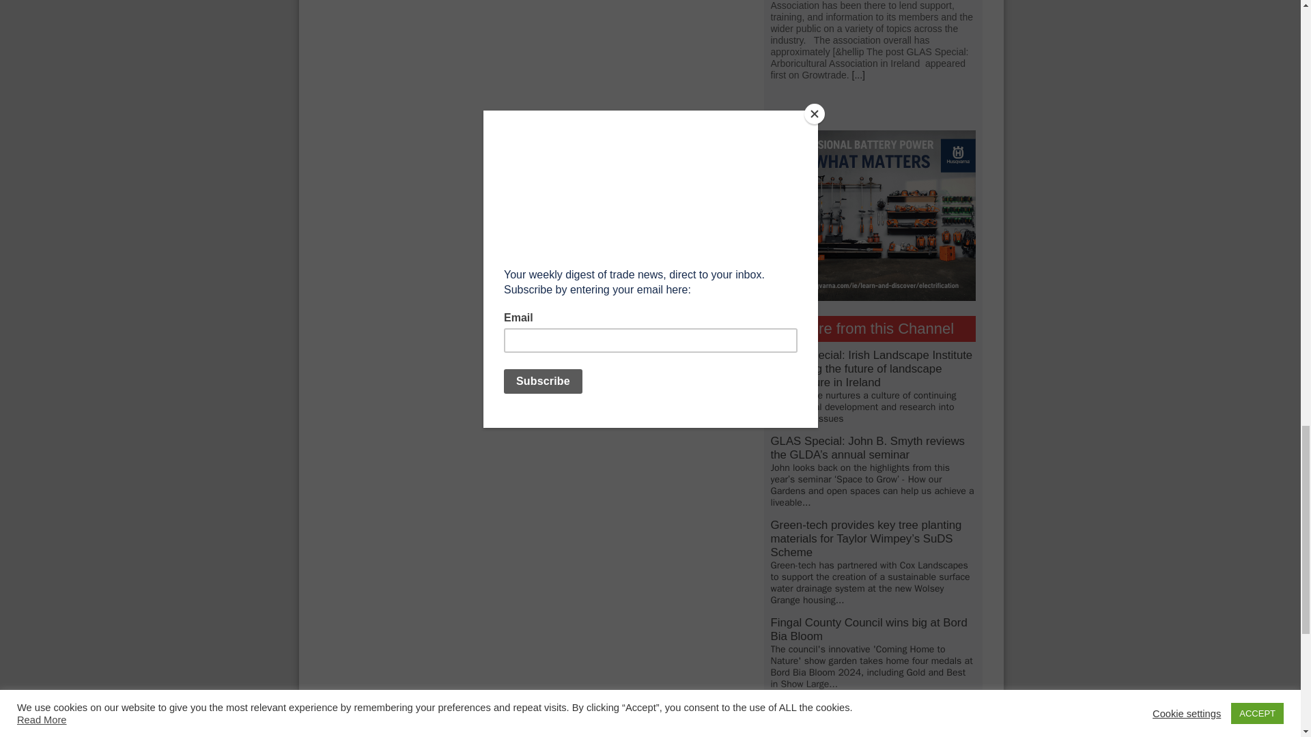  Describe the element at coordinates (859, 74) in the screenshot. I see `Read more` at that location.